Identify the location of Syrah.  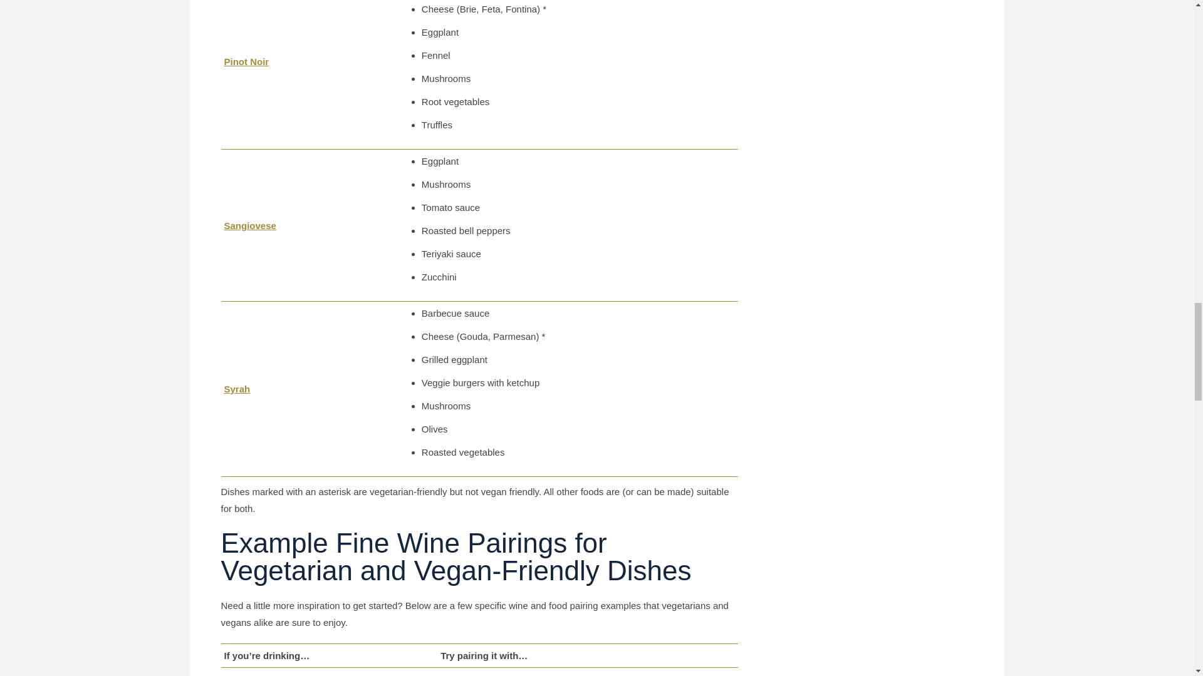
(237, 389).